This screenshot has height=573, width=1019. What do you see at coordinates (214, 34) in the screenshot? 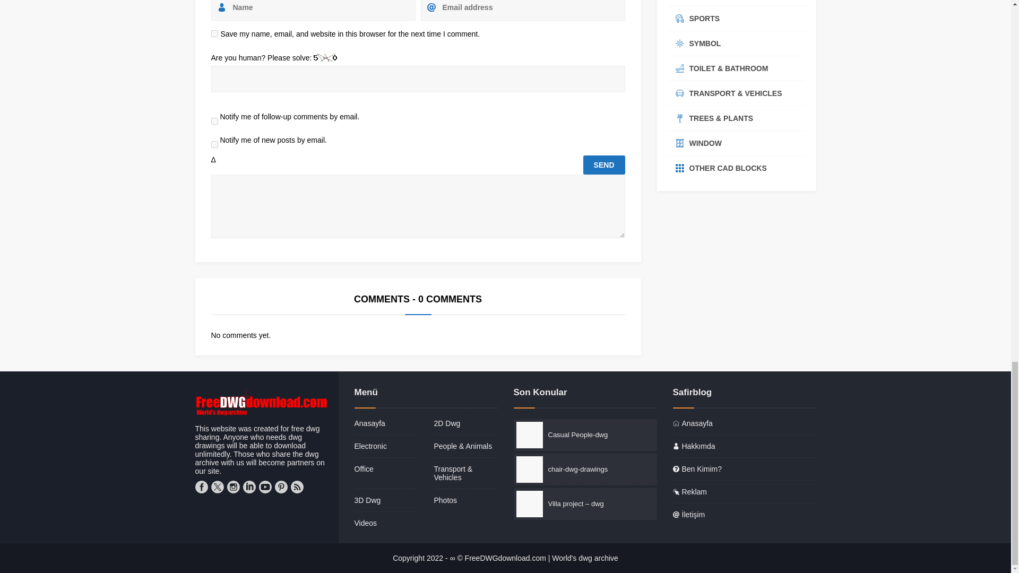
I see `yes` at bounding box center [214, 34].